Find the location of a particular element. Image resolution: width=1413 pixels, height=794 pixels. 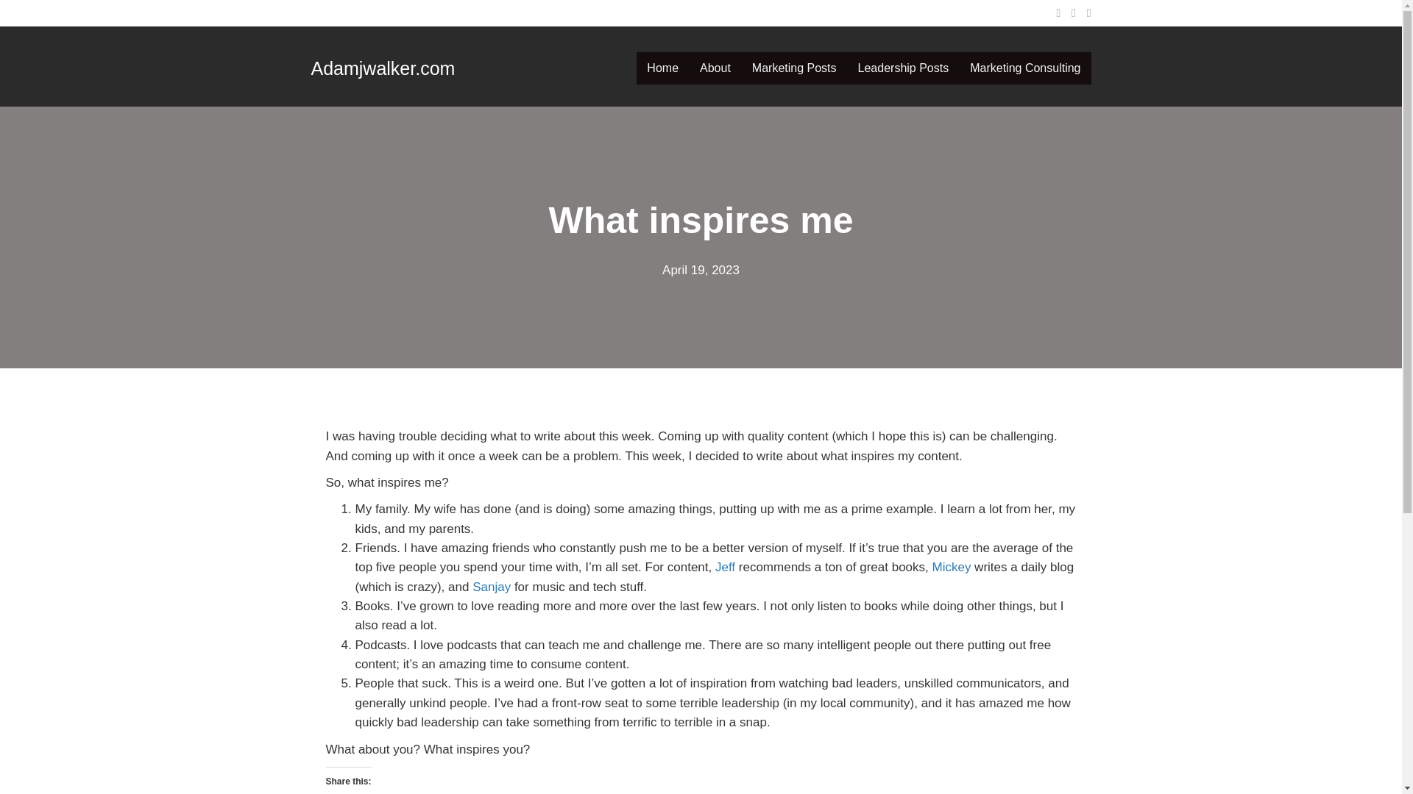

Jeff is located at coordinates (724, 567).